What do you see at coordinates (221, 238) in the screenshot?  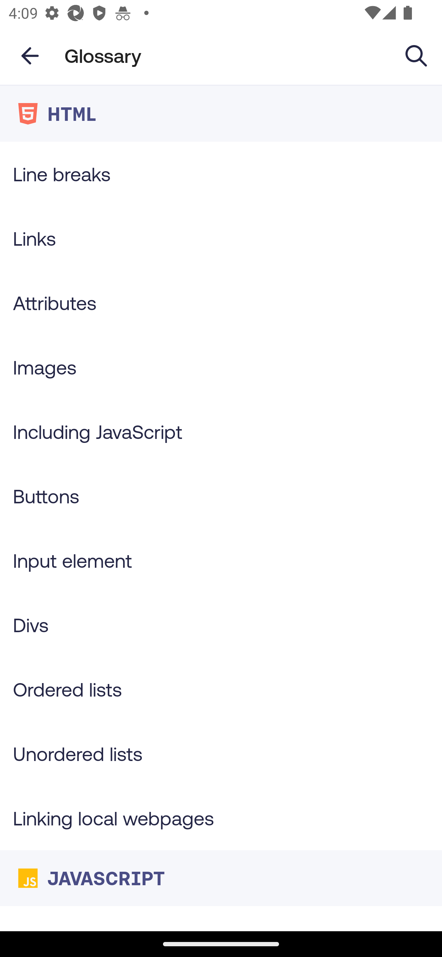 I see `Links` at bounding box center [221, 238].